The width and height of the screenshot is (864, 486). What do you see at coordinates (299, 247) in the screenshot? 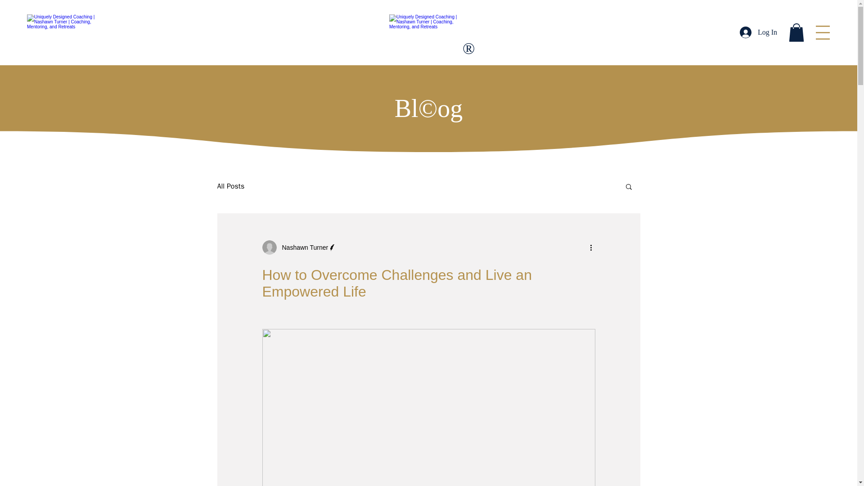
I see `Nashawn Turner` at bounding box center [299, 247].